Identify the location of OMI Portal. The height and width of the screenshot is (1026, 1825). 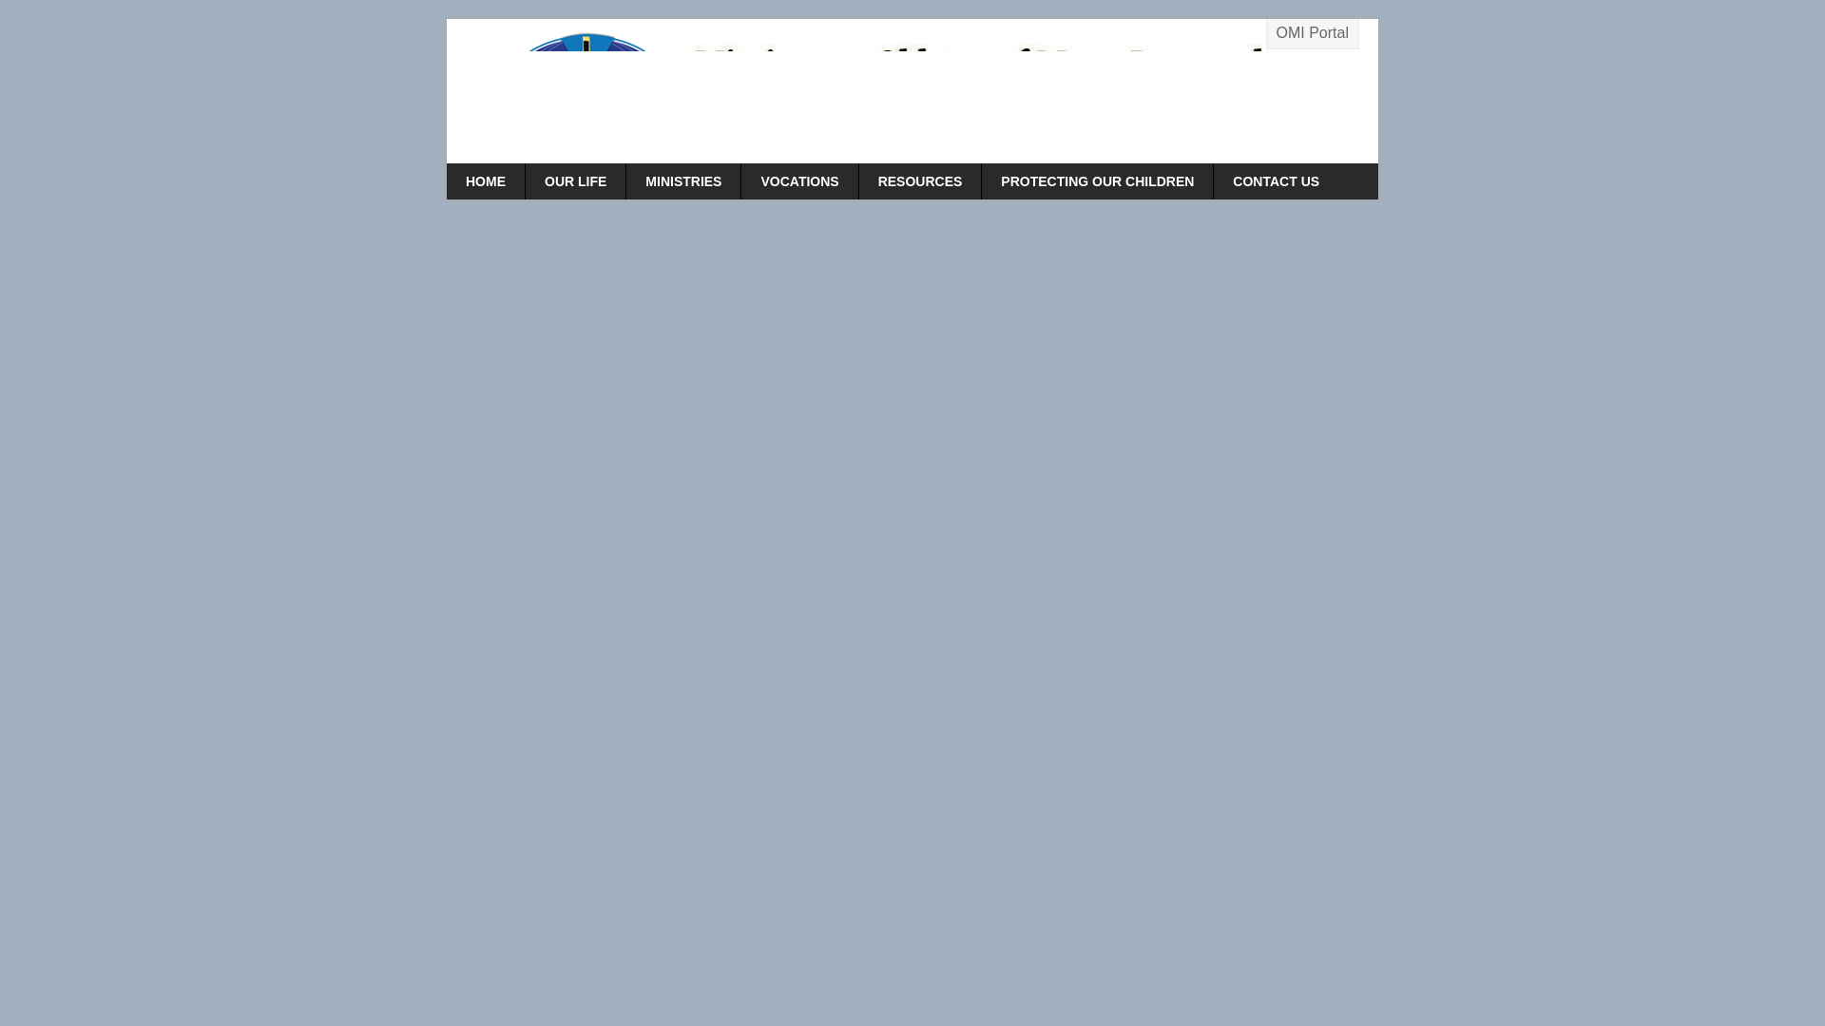
(1312, 33).